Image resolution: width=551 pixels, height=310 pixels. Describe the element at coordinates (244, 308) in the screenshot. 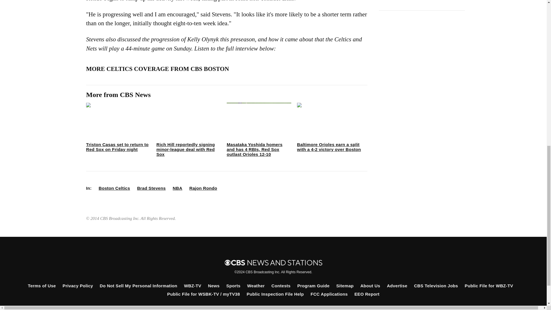

I see `facebook` at that location.